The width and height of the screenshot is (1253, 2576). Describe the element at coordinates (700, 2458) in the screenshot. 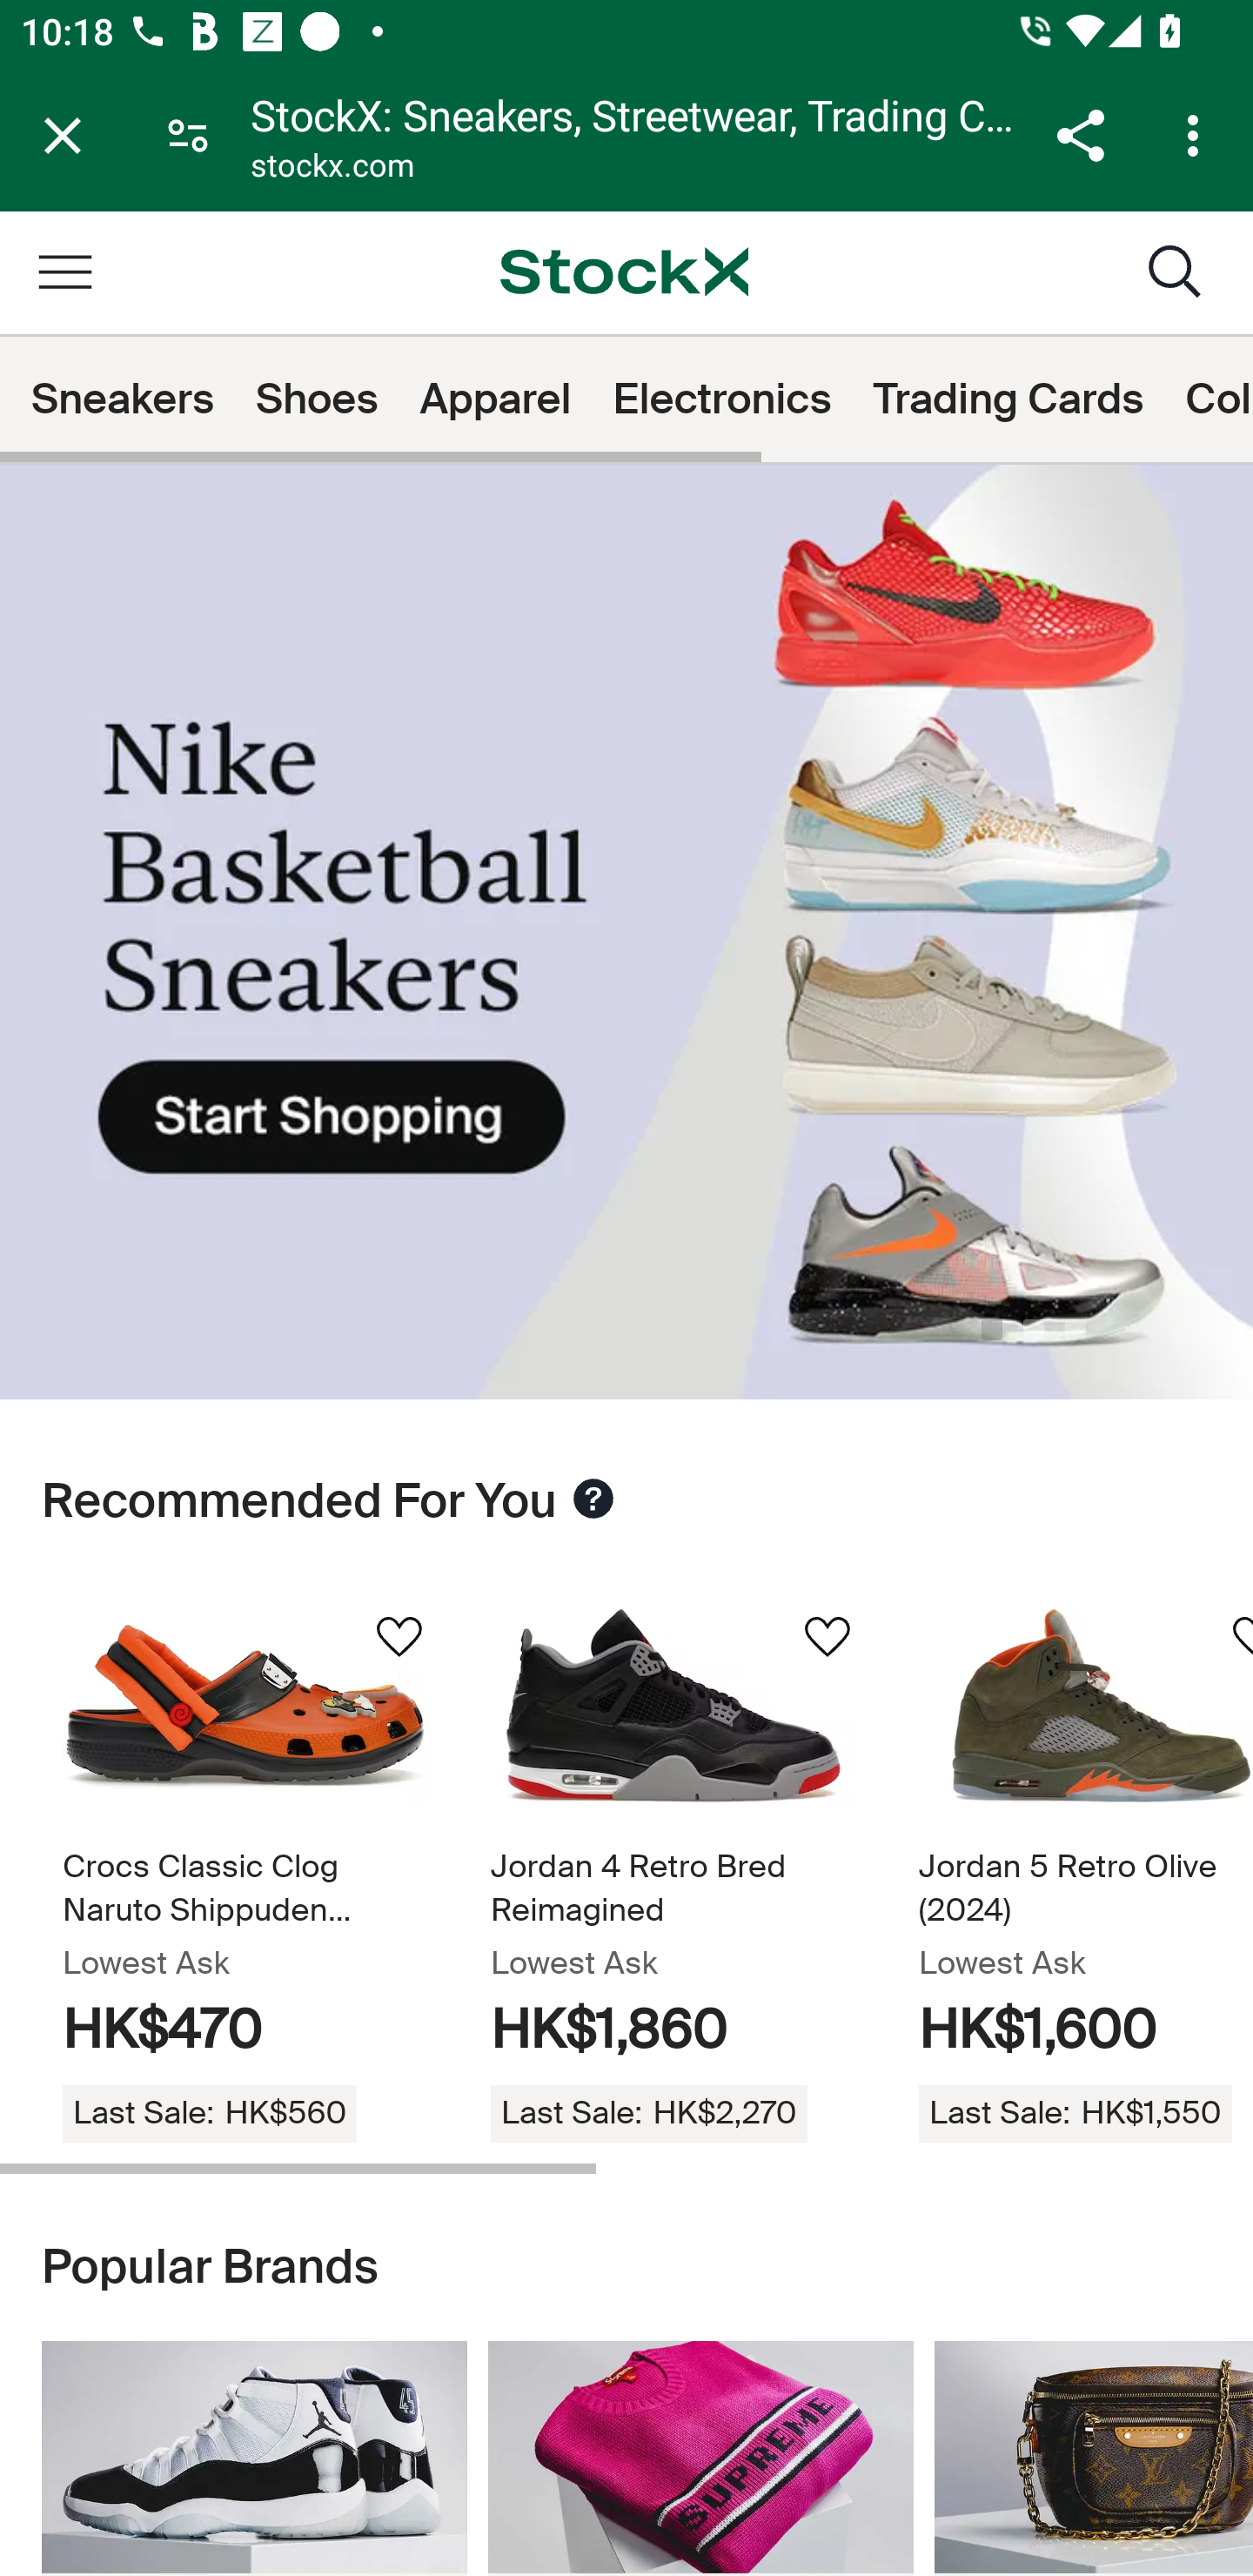

I see `https://stockx.com/supreme supreme.jpg` at that location.